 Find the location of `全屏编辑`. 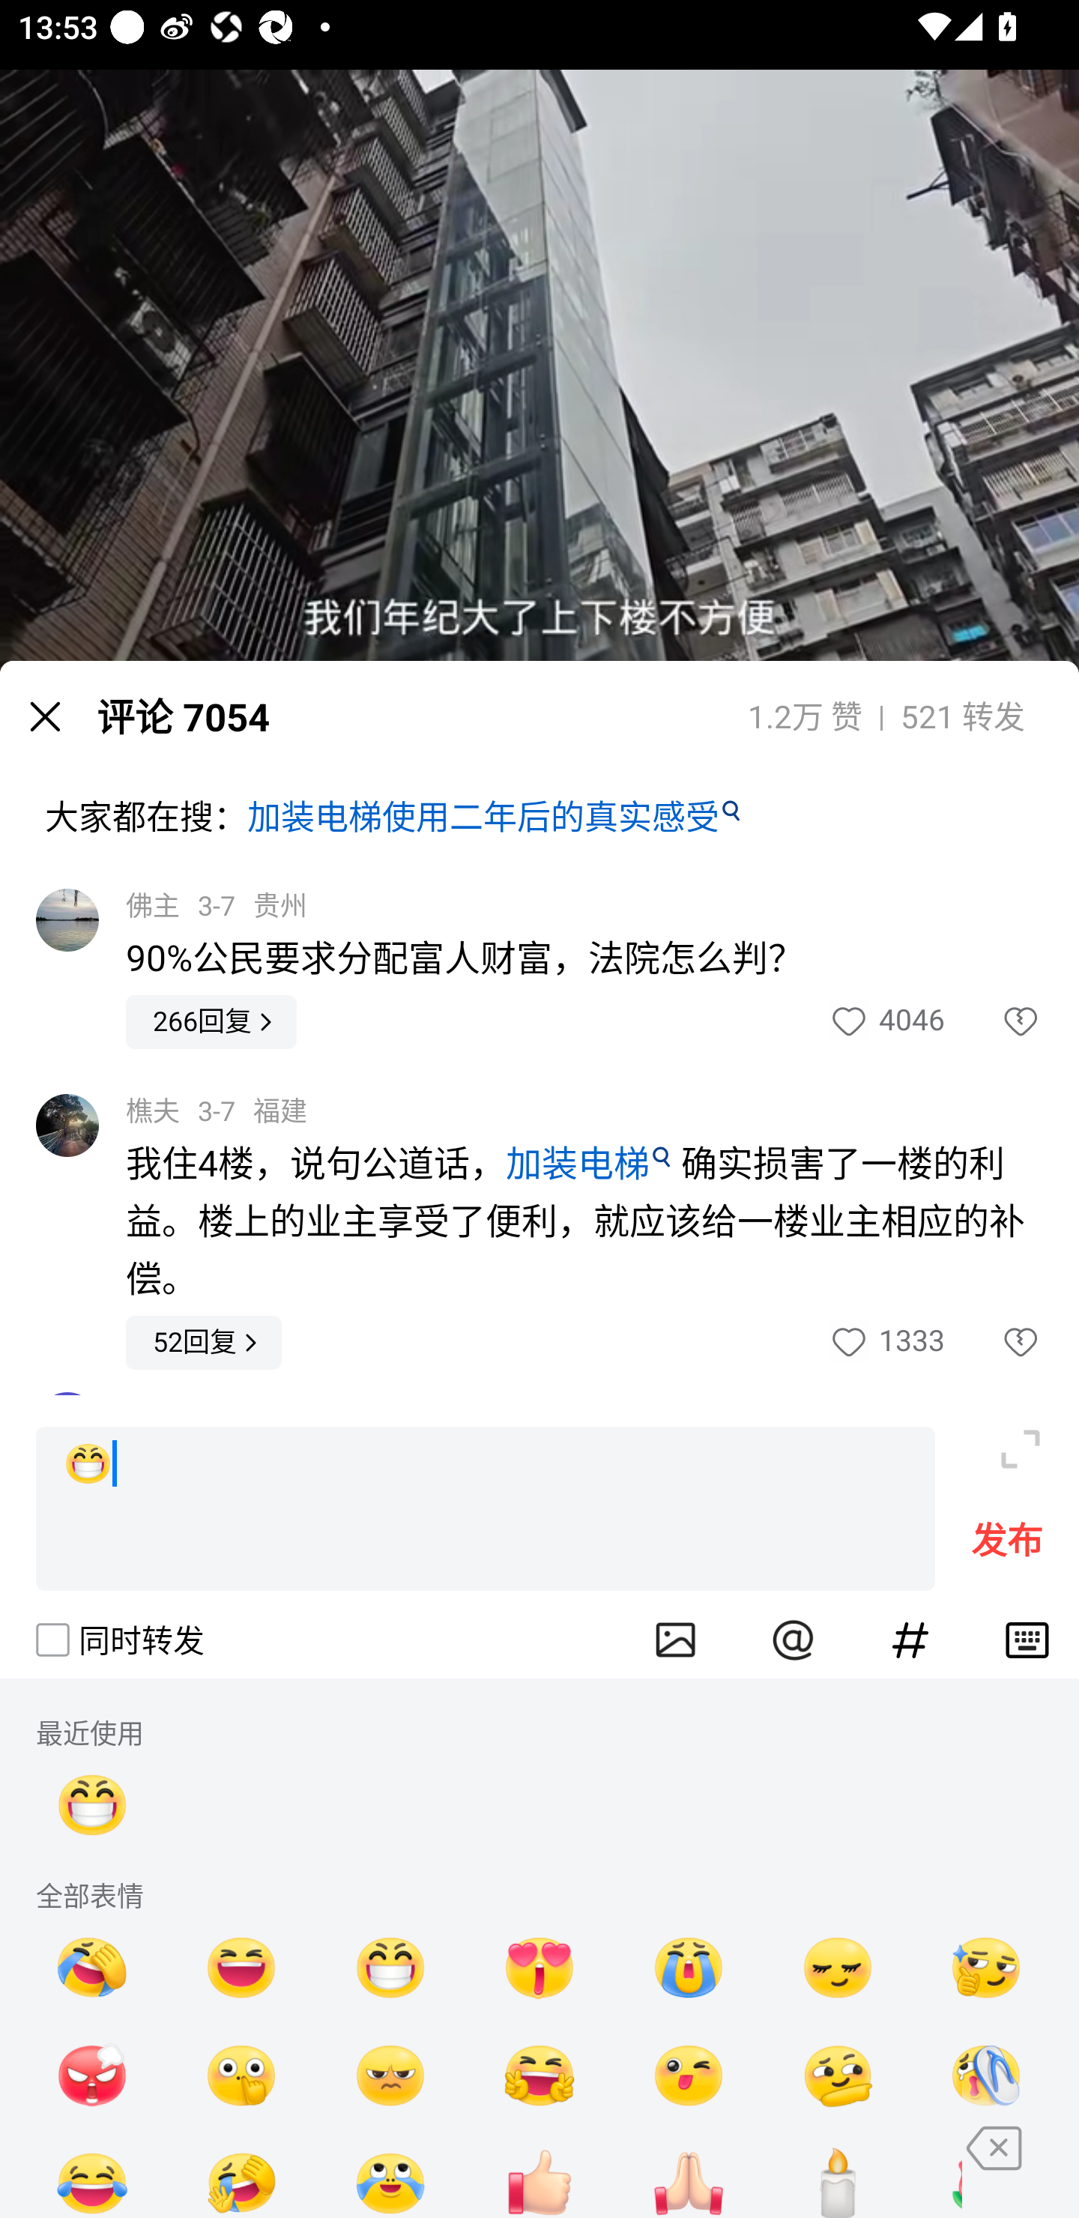

全屏编辑 is located at coordinates (1021, 1449).